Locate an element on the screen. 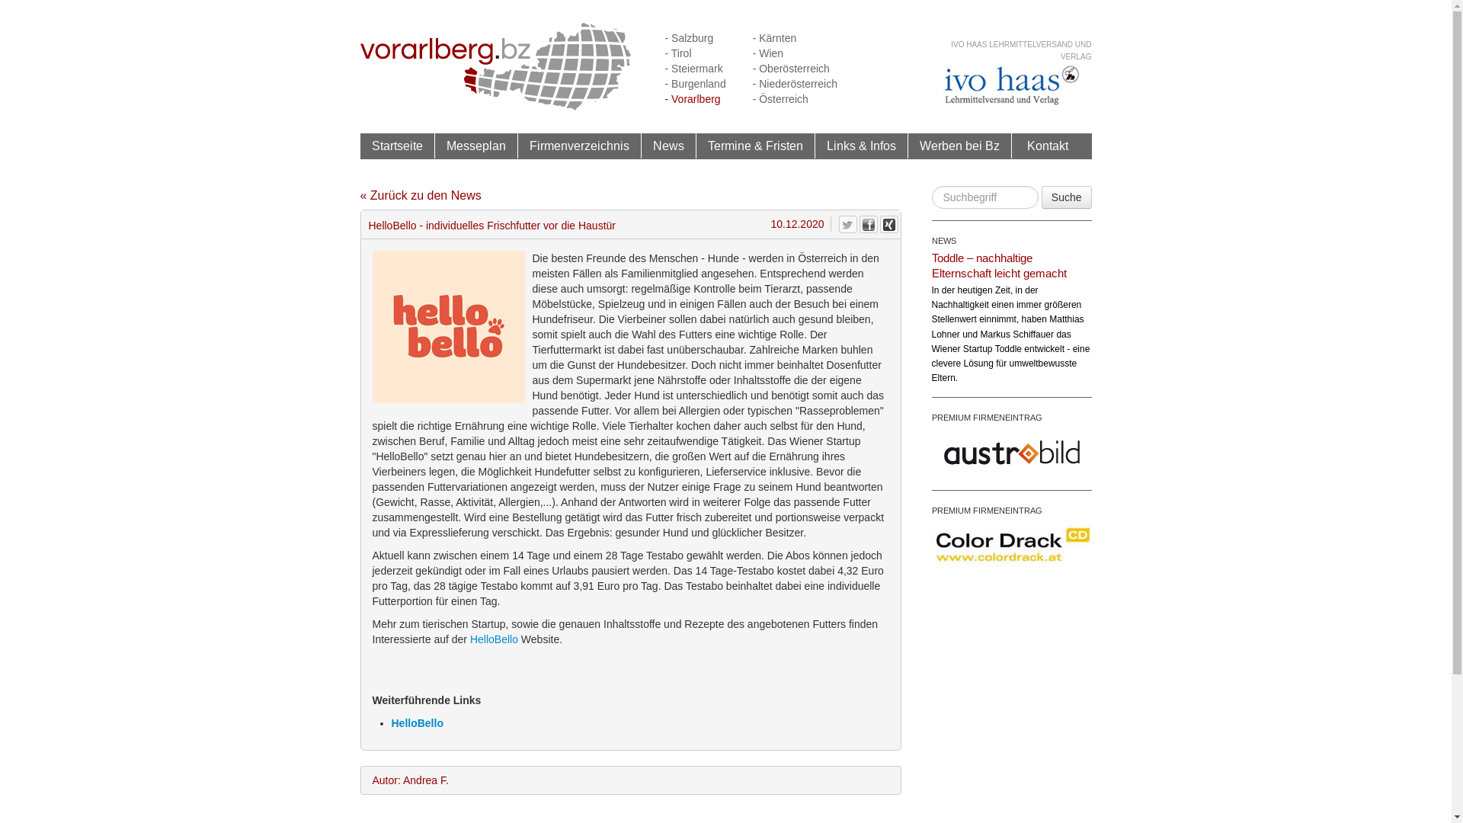  PREMIUM FIRMENEINTRAG is located at coordinates (986, 418).